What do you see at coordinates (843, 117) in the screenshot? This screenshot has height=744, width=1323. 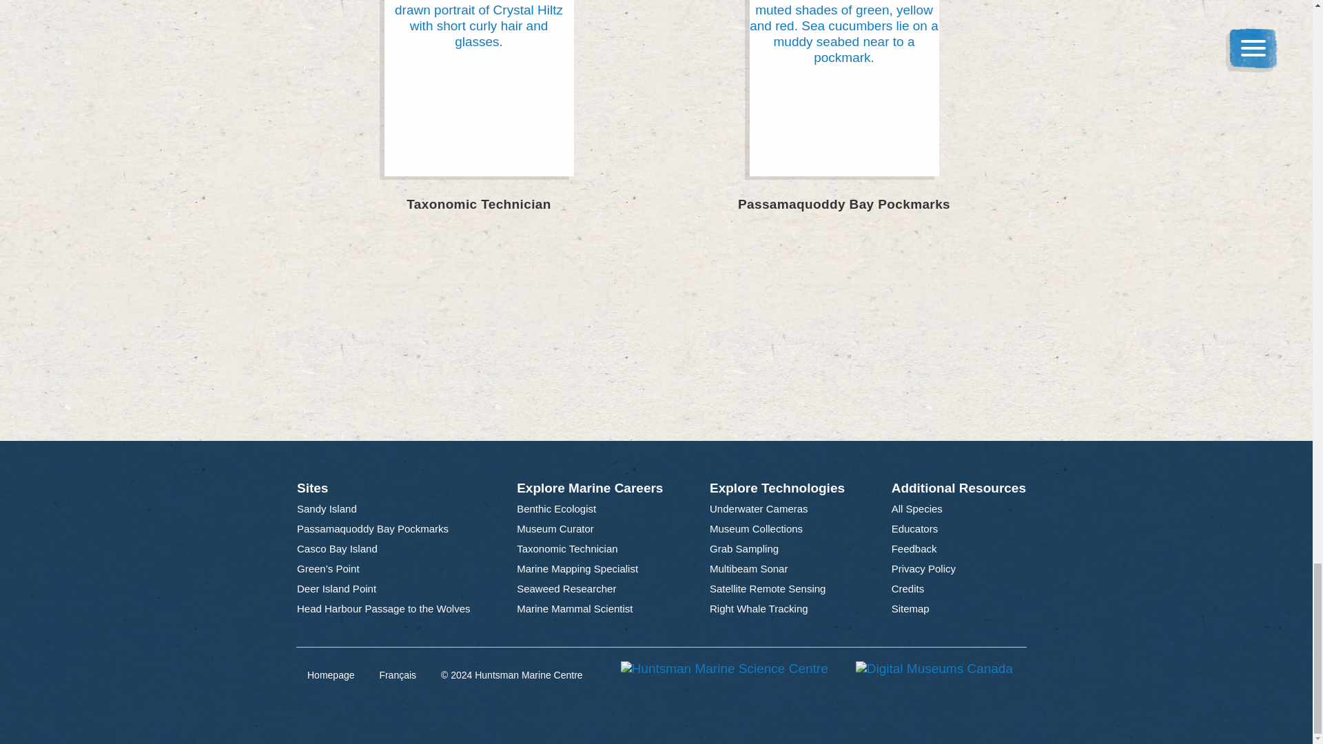 I see `Passamaquoddy Bay Pockmarks` at bounding box center [843, 117].